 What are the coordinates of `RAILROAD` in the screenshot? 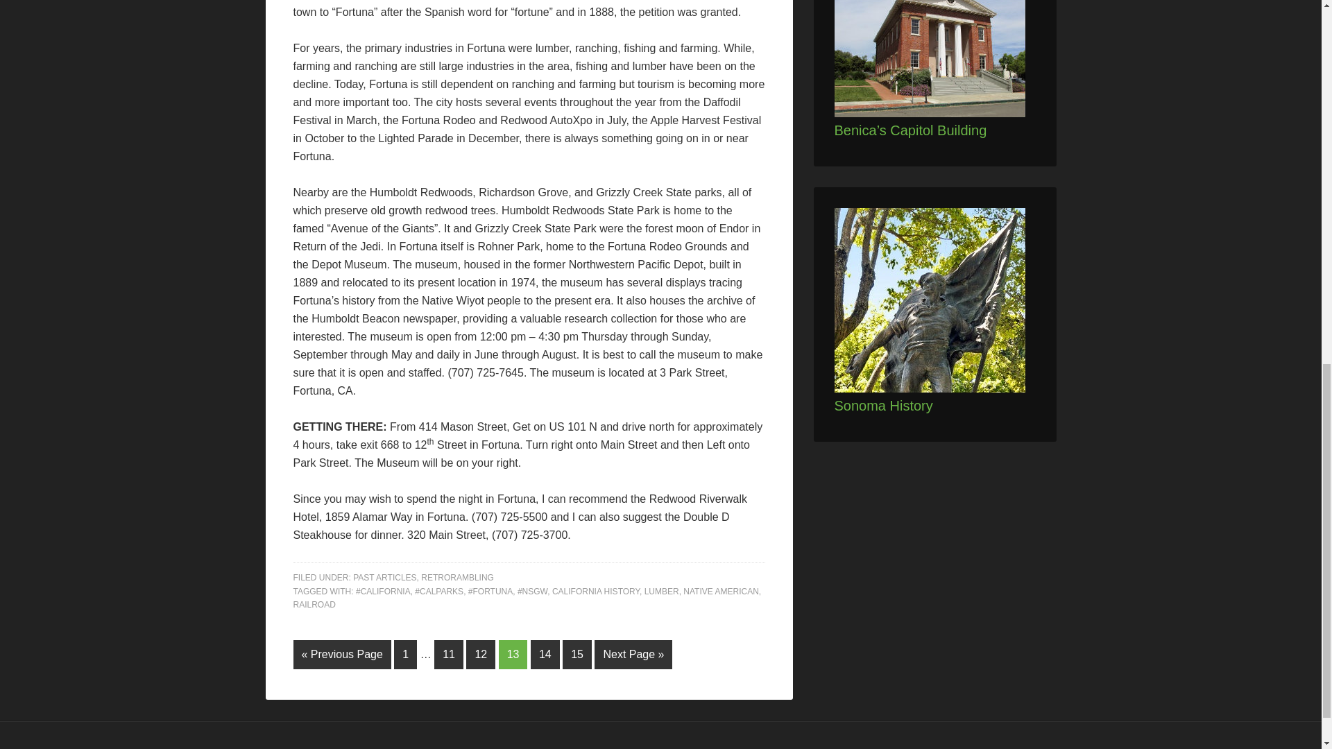 It's located at (314, 605).